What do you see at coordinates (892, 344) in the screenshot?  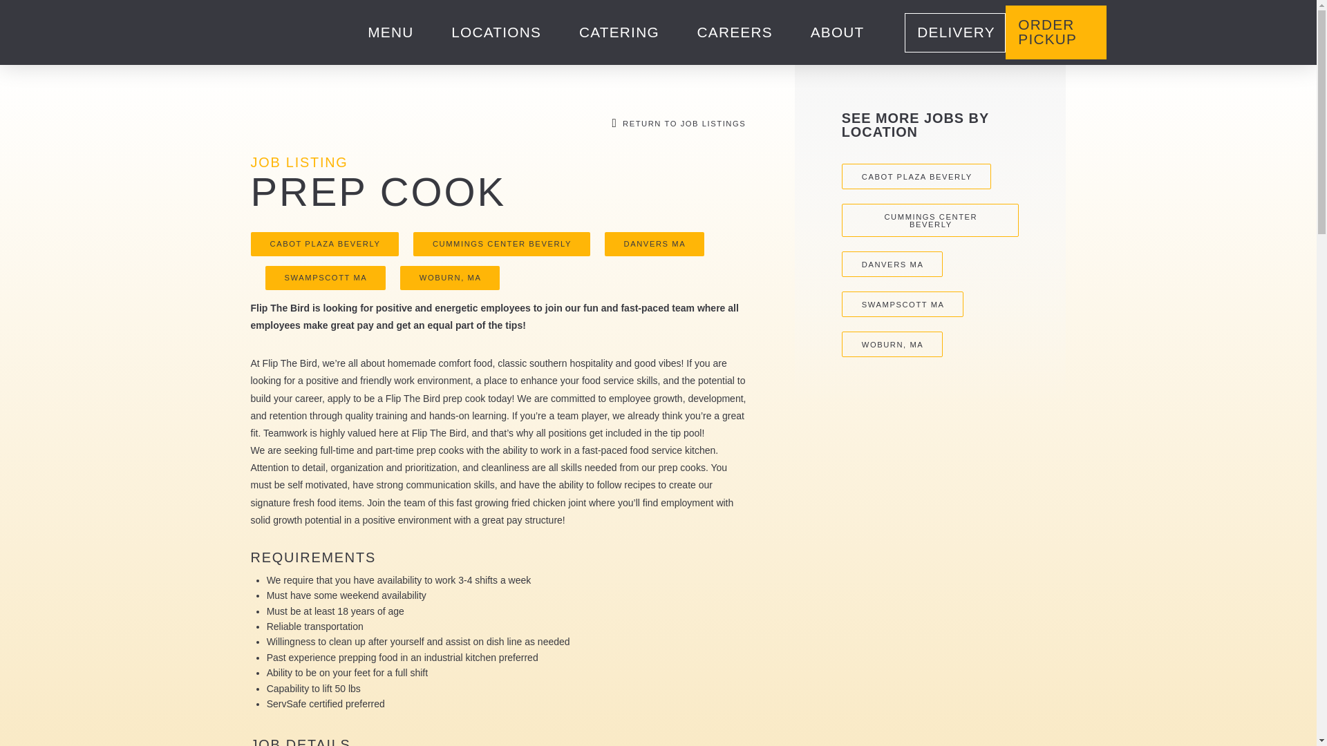 I see `WOBURN, MA` at bounding box center [892, 344].